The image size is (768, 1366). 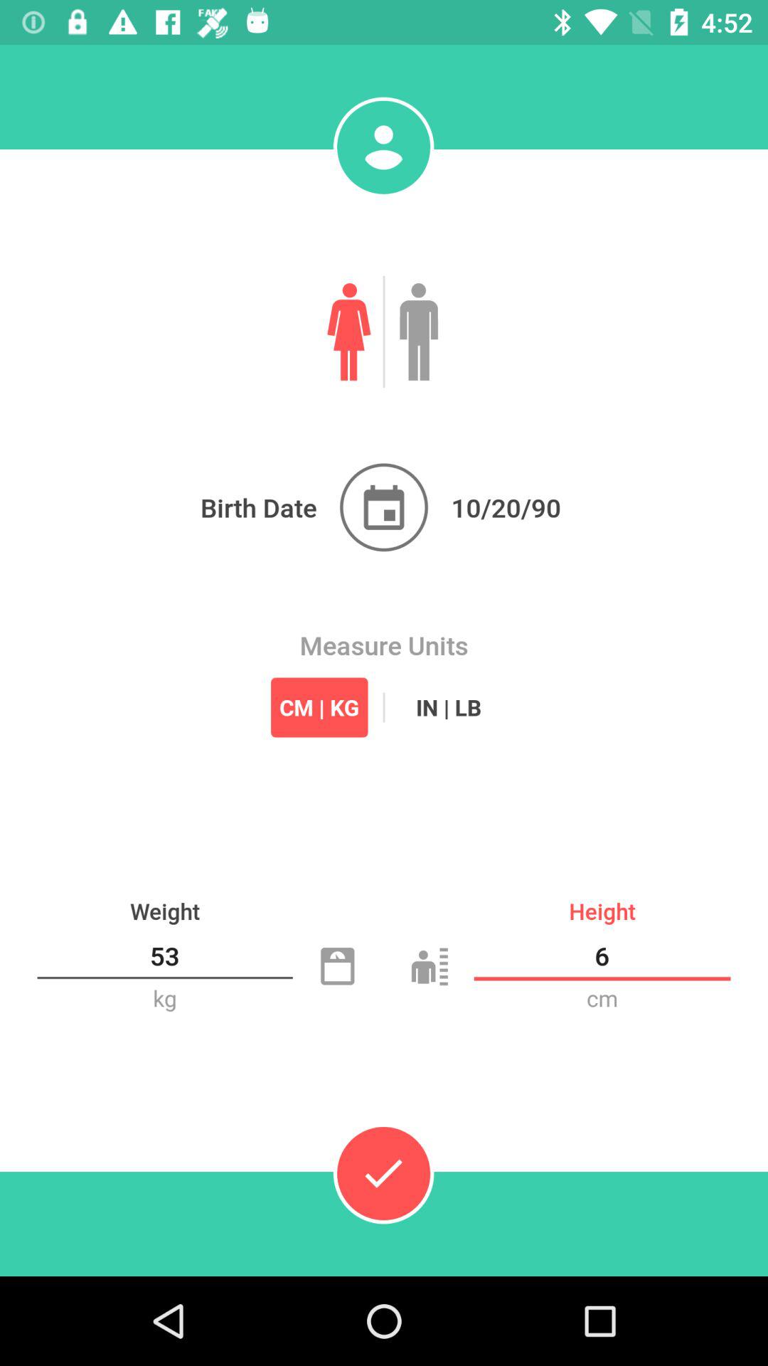 I want to click on profile page, so click(x=383, y=147).